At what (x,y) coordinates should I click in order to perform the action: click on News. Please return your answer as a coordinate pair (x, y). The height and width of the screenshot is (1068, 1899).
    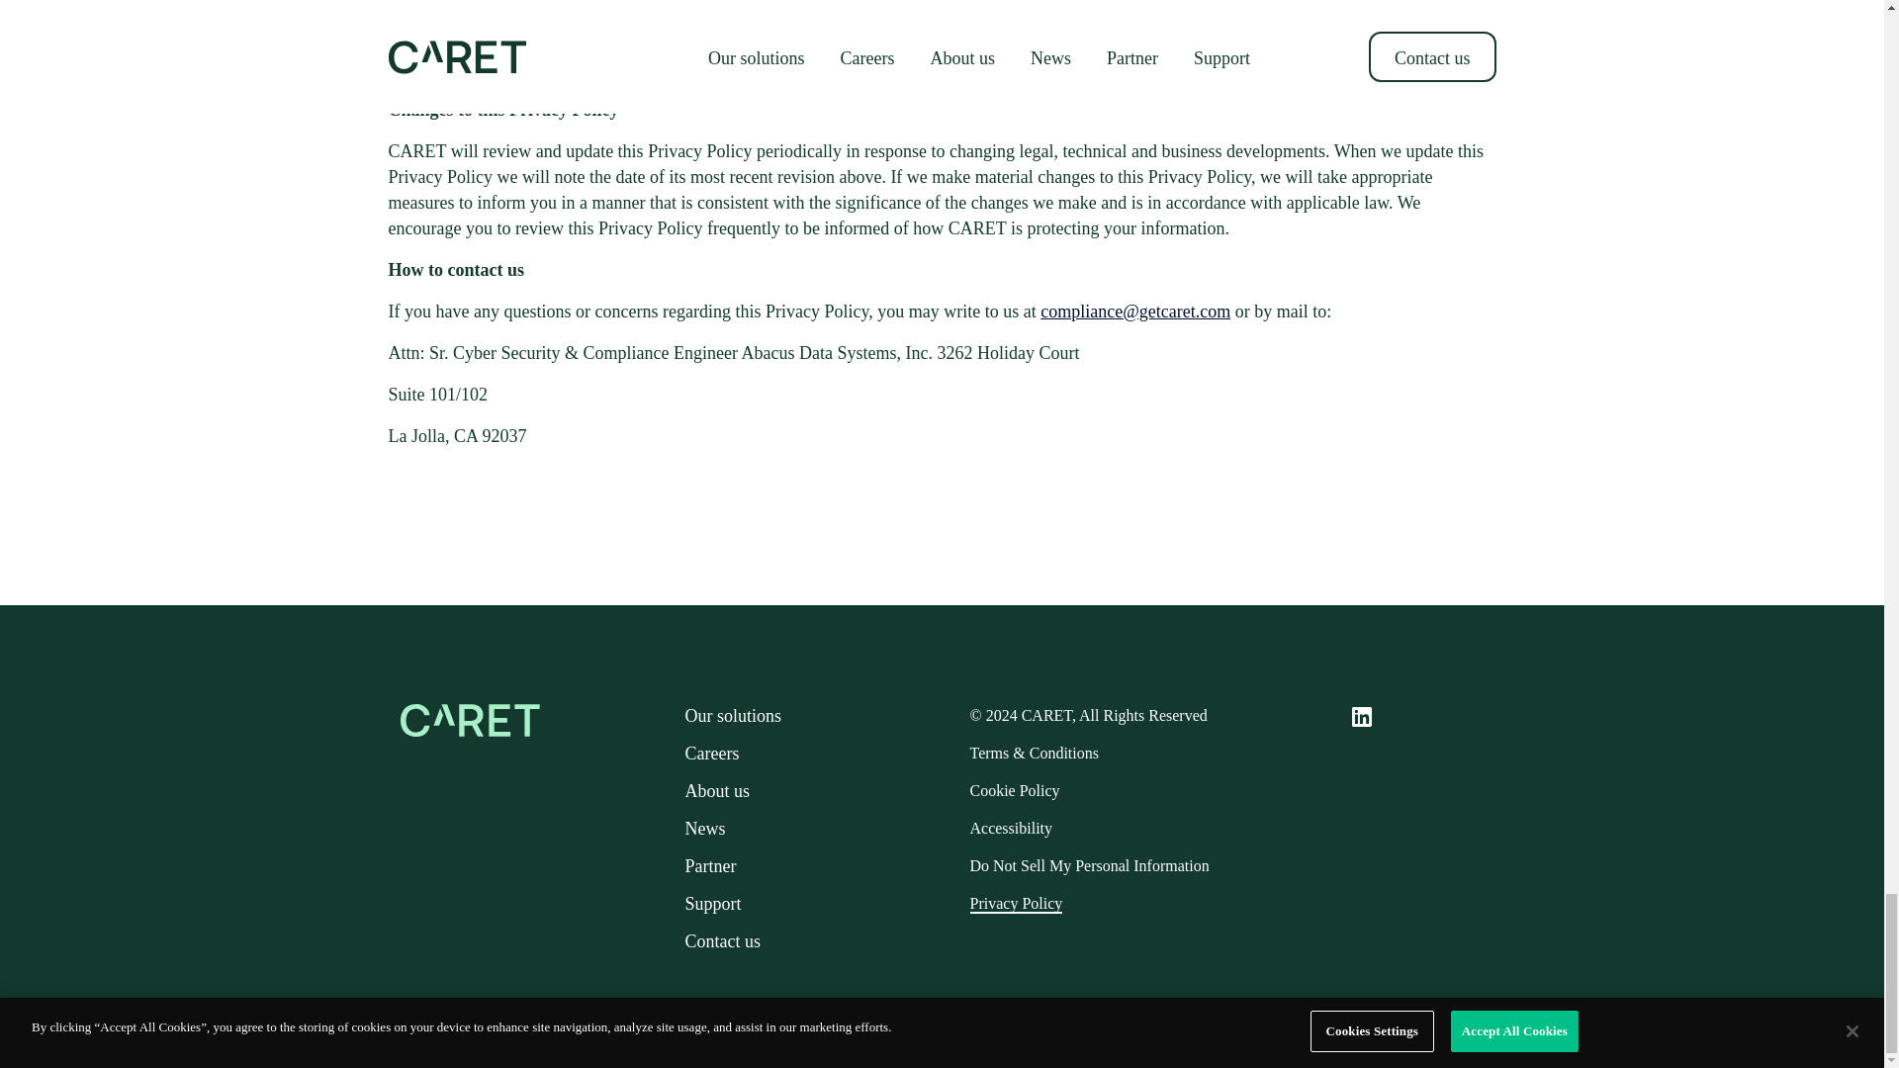
    Looking at the image, I should click on (704, 829).